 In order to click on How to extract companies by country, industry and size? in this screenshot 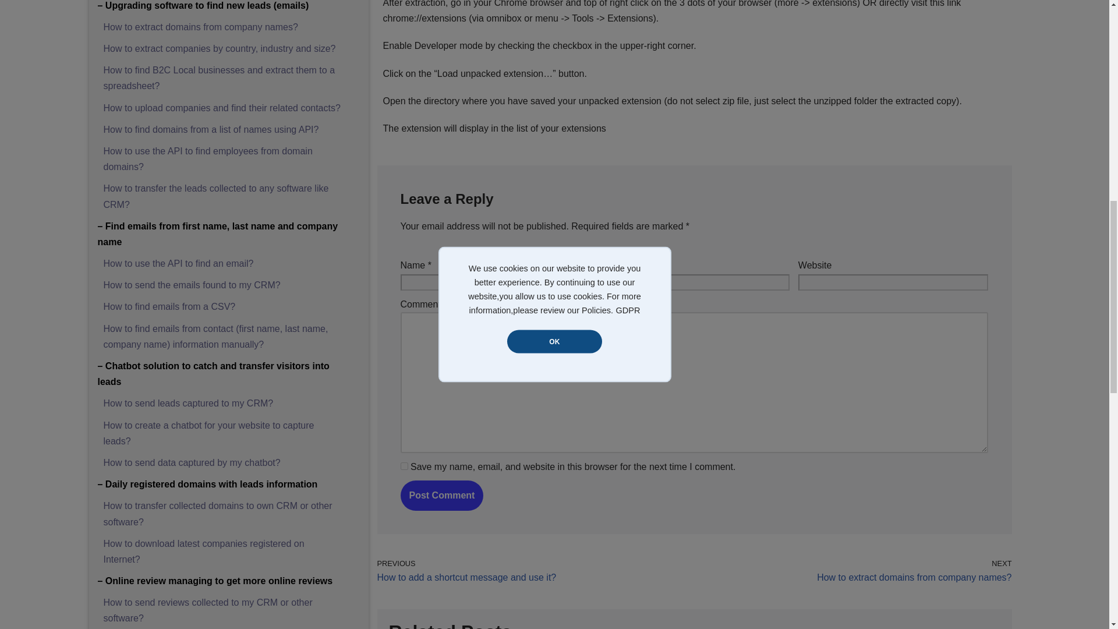, I will do `click(220, 48)`.